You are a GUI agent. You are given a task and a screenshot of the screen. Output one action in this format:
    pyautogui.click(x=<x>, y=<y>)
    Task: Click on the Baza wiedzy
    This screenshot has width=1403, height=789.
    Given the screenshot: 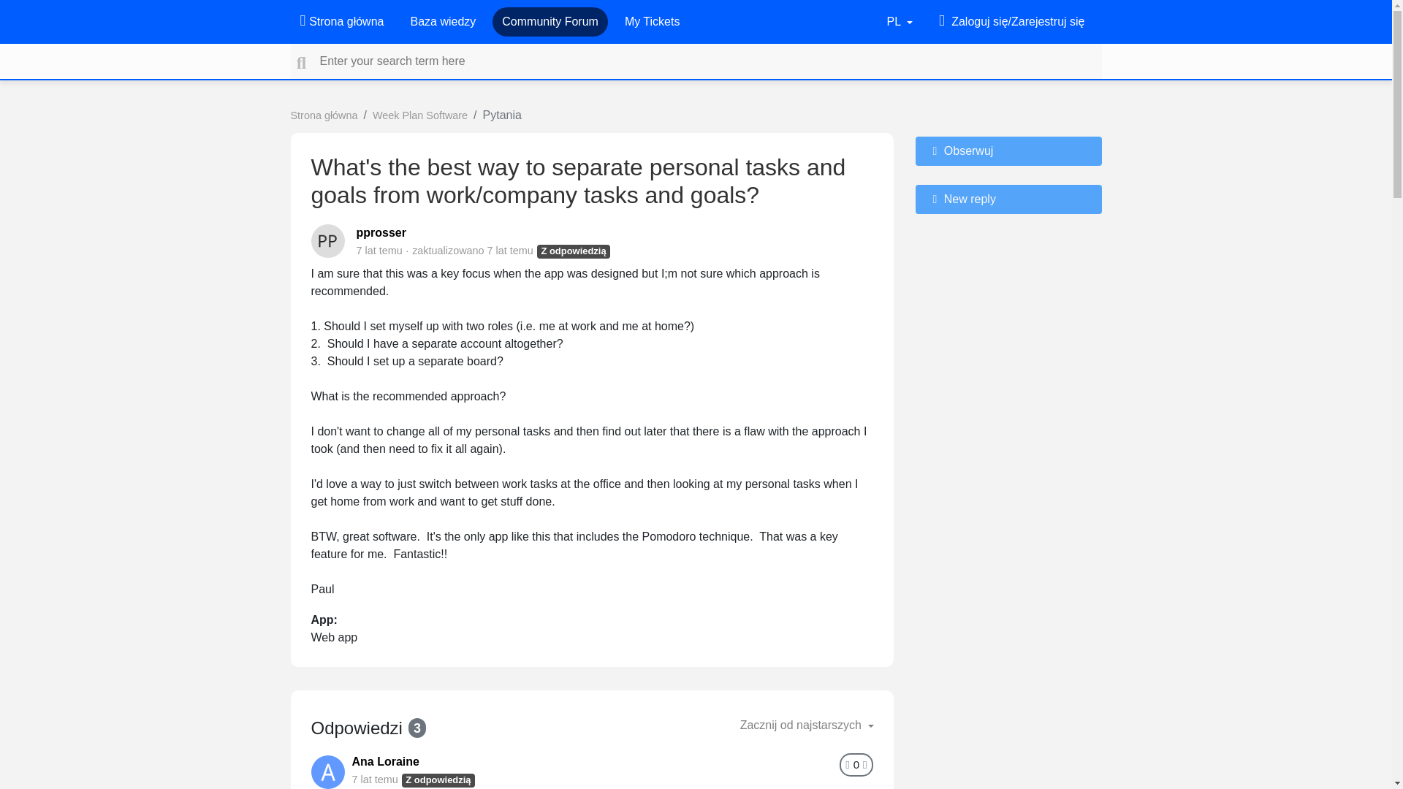 What is the action you would take?
    pyautogui.click(x=442, y=21)
    